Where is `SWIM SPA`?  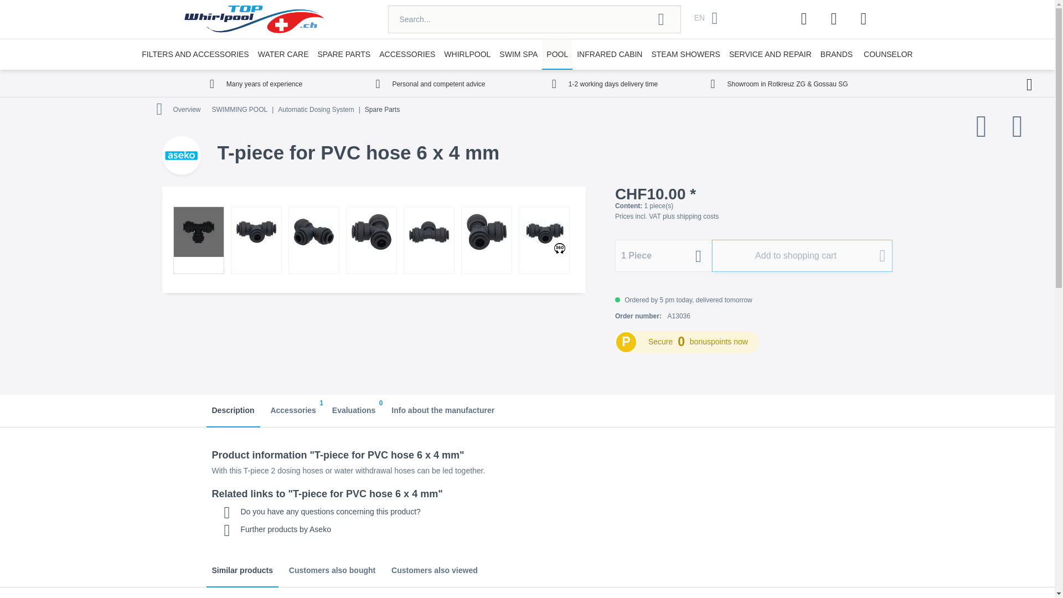
SWIM SPA is located at coordinates (518, 54).